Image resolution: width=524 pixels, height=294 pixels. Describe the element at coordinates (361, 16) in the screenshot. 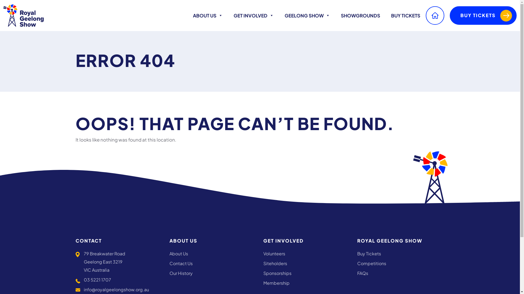

I see `SHOWGROUNDS` at that location.